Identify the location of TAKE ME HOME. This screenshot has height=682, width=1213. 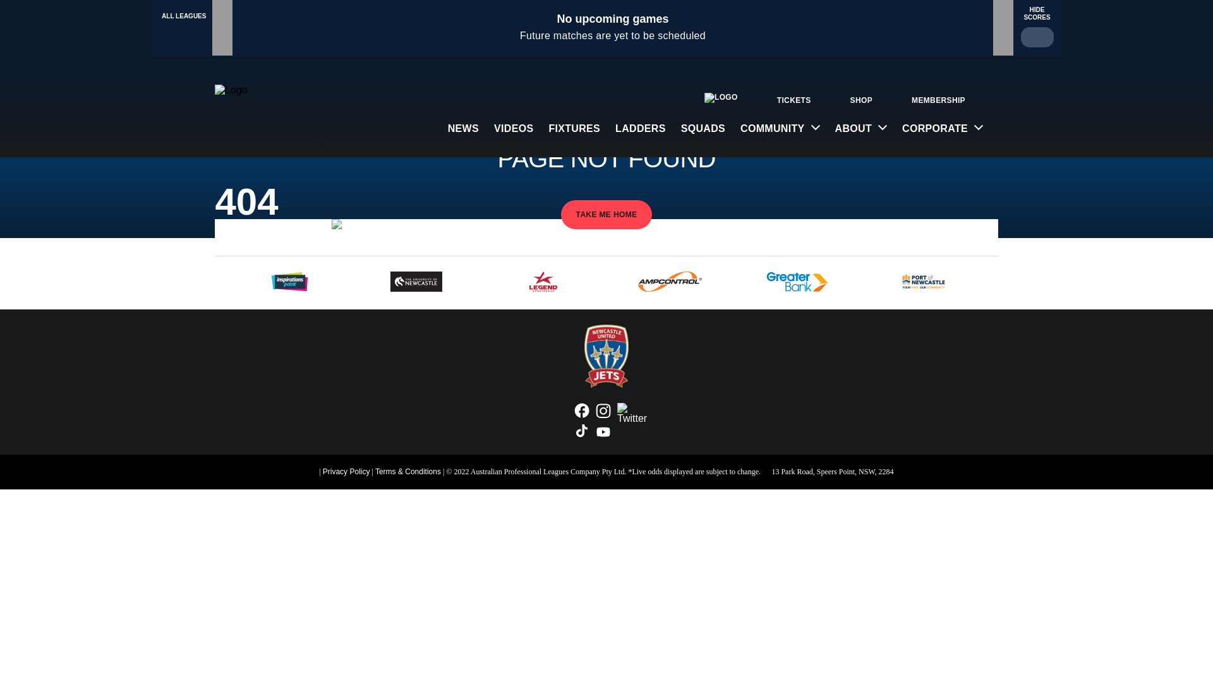
(606, 215).